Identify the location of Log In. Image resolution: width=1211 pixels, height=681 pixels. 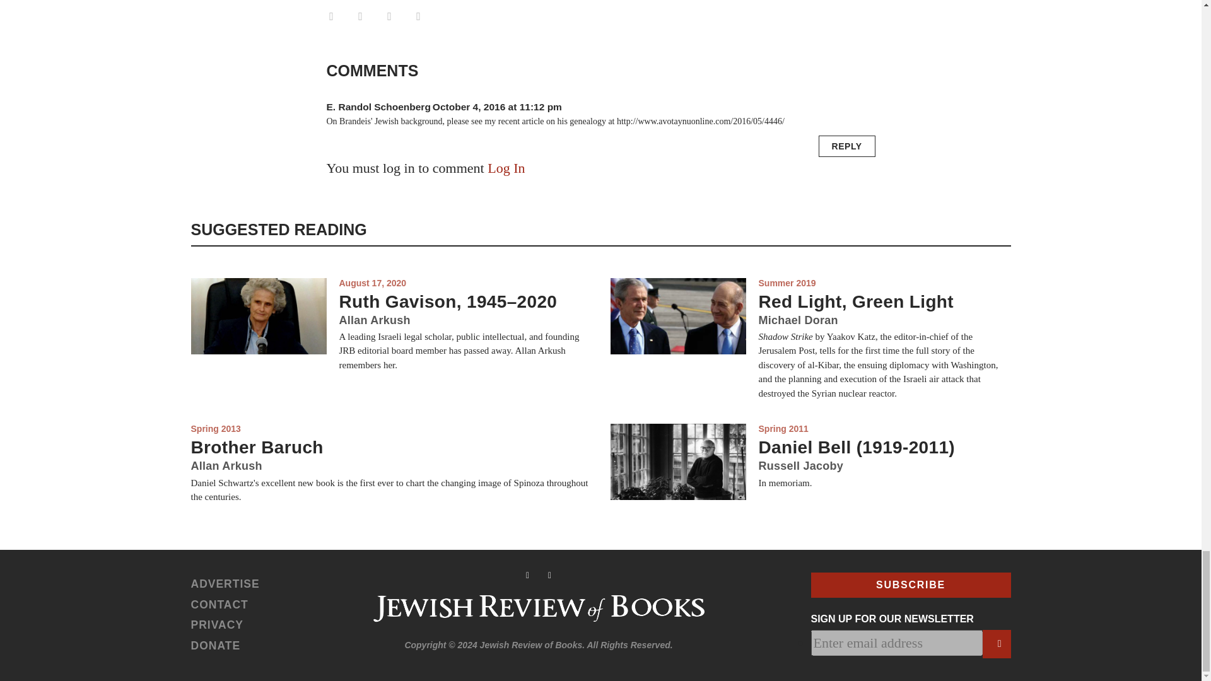
(506, 168).